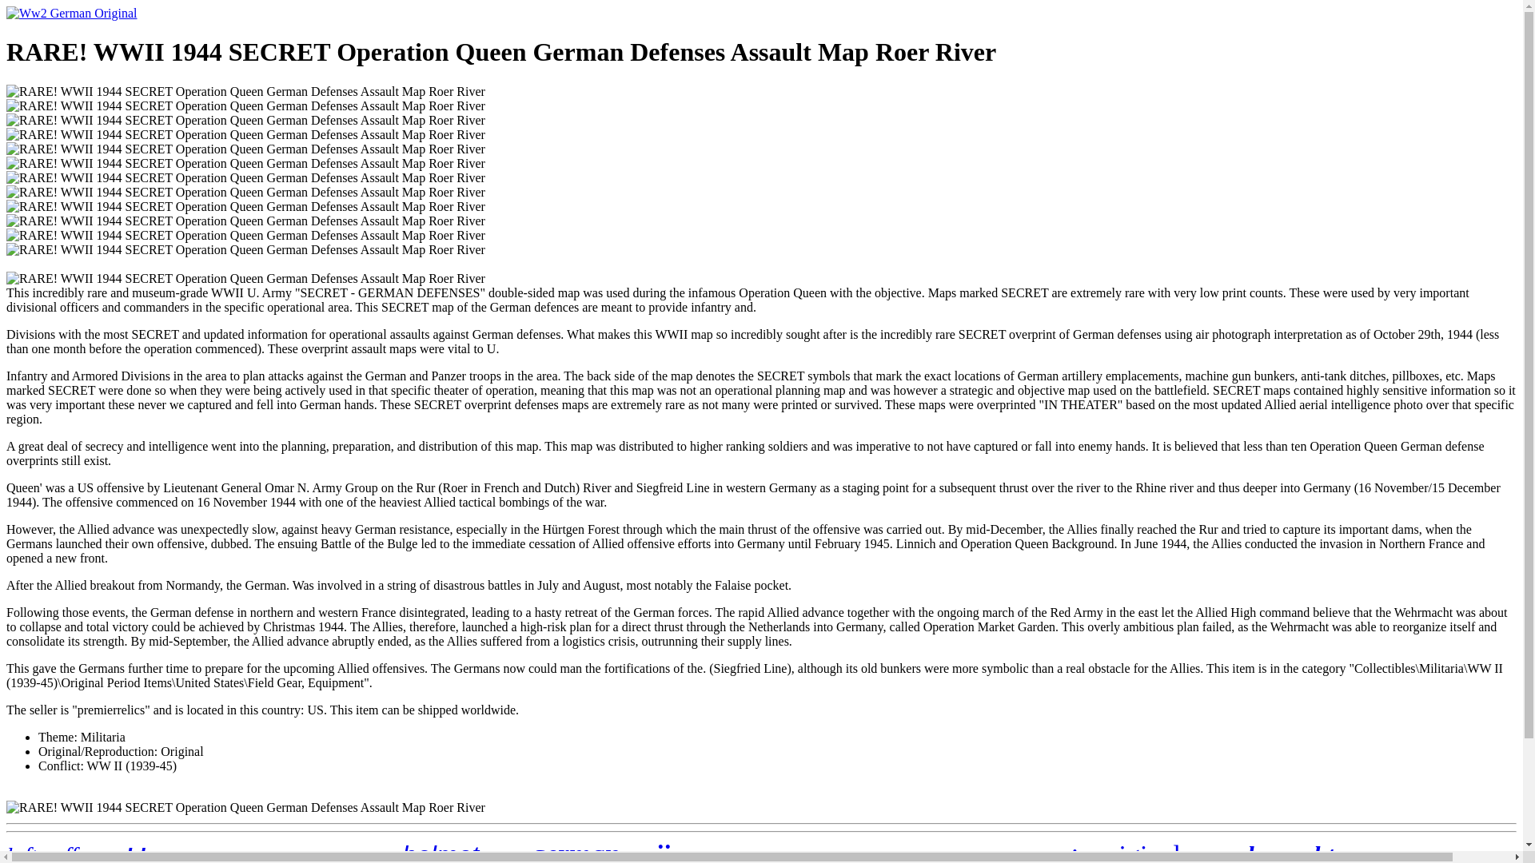  What do you see at coordinates (288, 855) in the screenshot?
I see `combat` at bounding box center [288, 855].